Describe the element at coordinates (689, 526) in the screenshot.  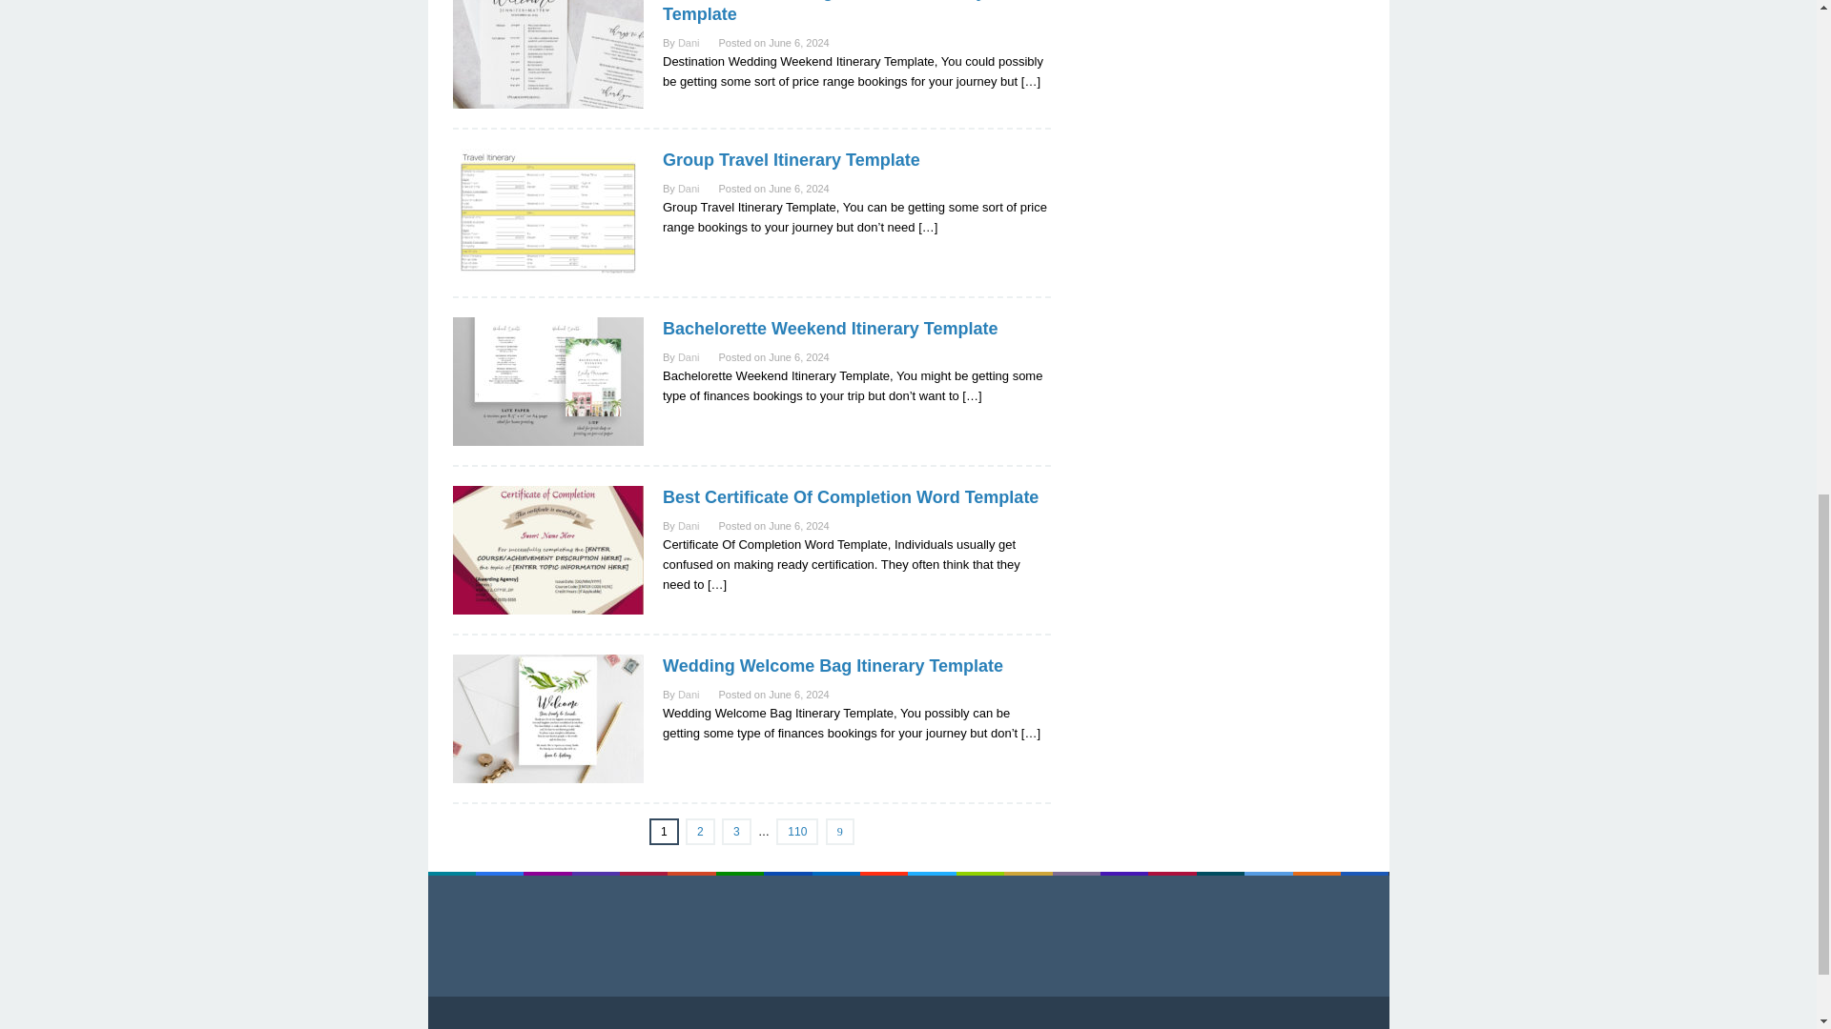
I see `Dani` at that location.